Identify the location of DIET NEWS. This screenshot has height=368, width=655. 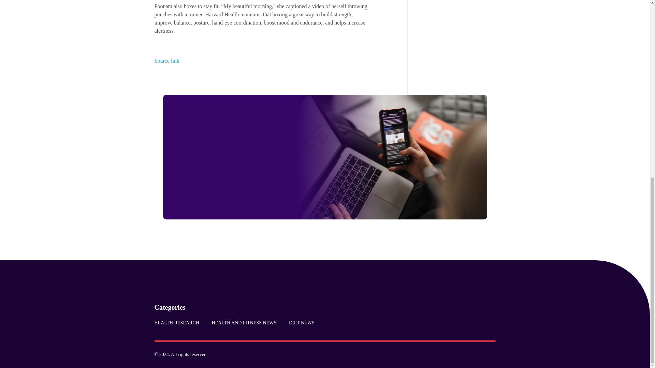
(299, 323).